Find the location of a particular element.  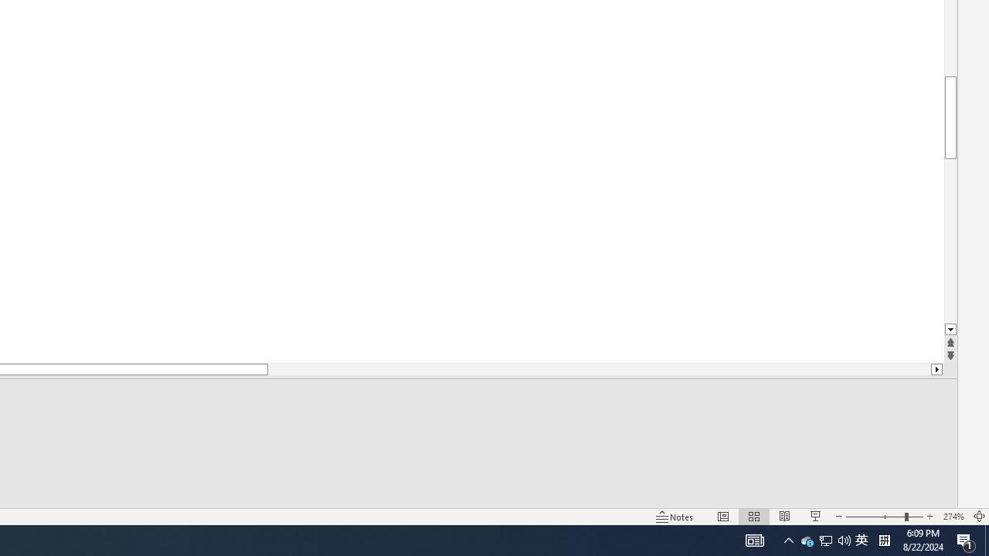

Page down is located at coordinates (950, 241).